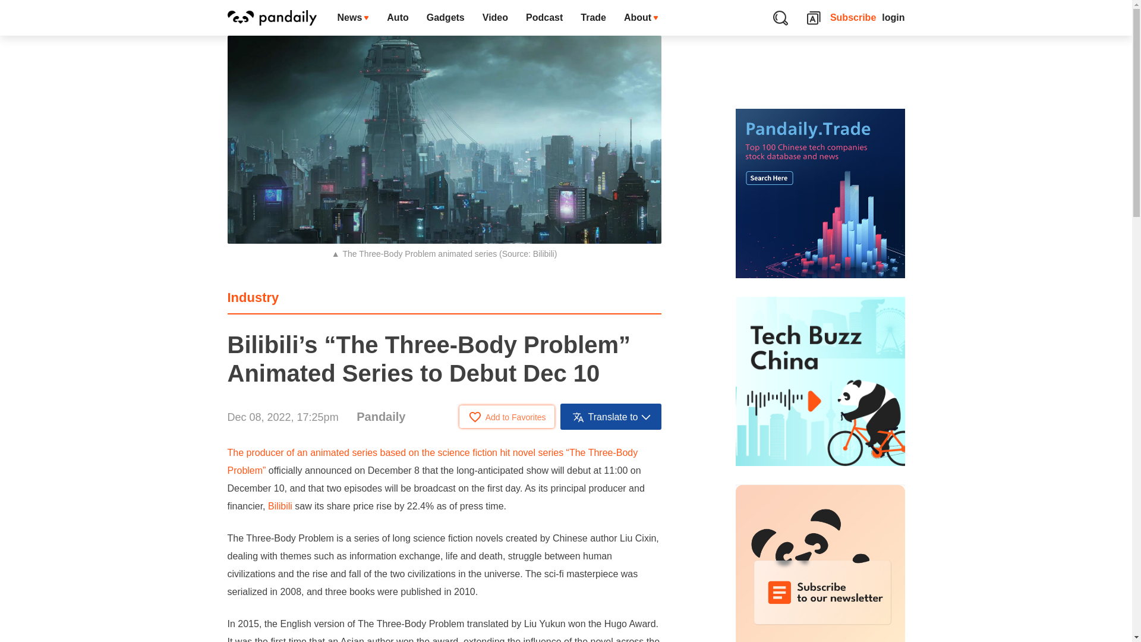 Image resolution: width=1141 pixels, height=642 pixels. What do you see at coordinates (641, 18) in the screenshot?
I see `About` at bounding box center [641, 18].